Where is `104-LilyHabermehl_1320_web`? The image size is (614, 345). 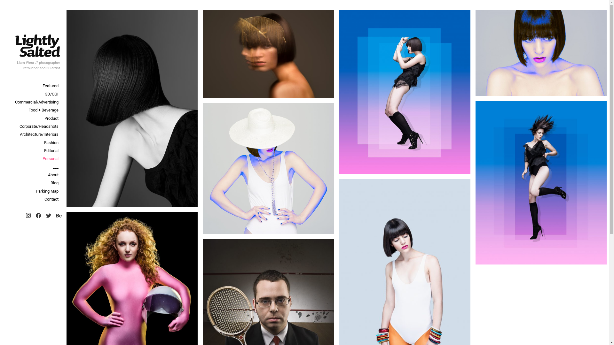 104-LilyHabermehl_1320_web is located at coordinates (268, 54).